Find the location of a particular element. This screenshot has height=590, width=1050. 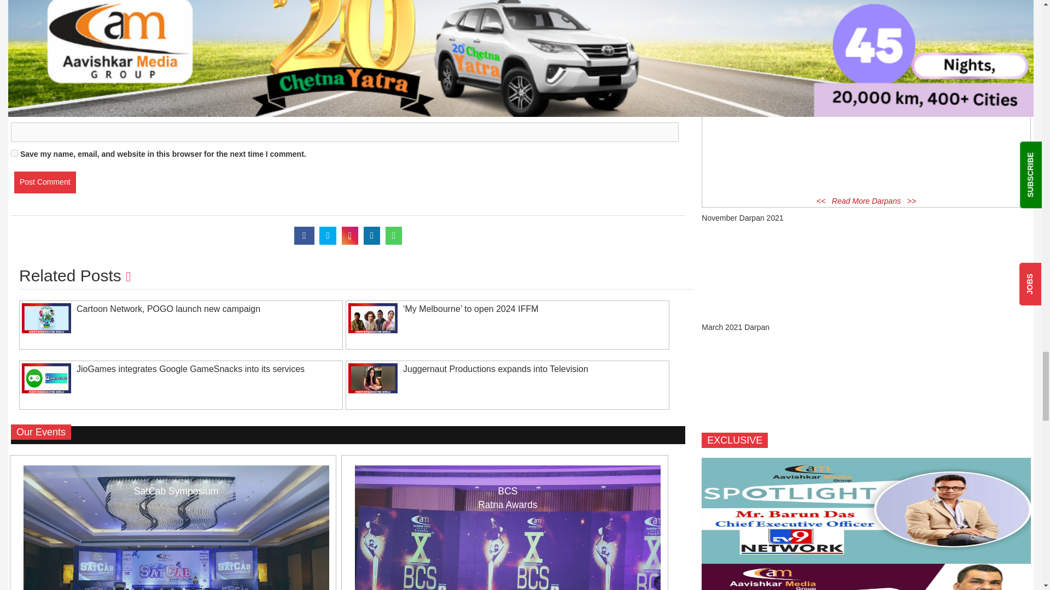

BCS Ratna Awards is located at coordinates (507, 528).